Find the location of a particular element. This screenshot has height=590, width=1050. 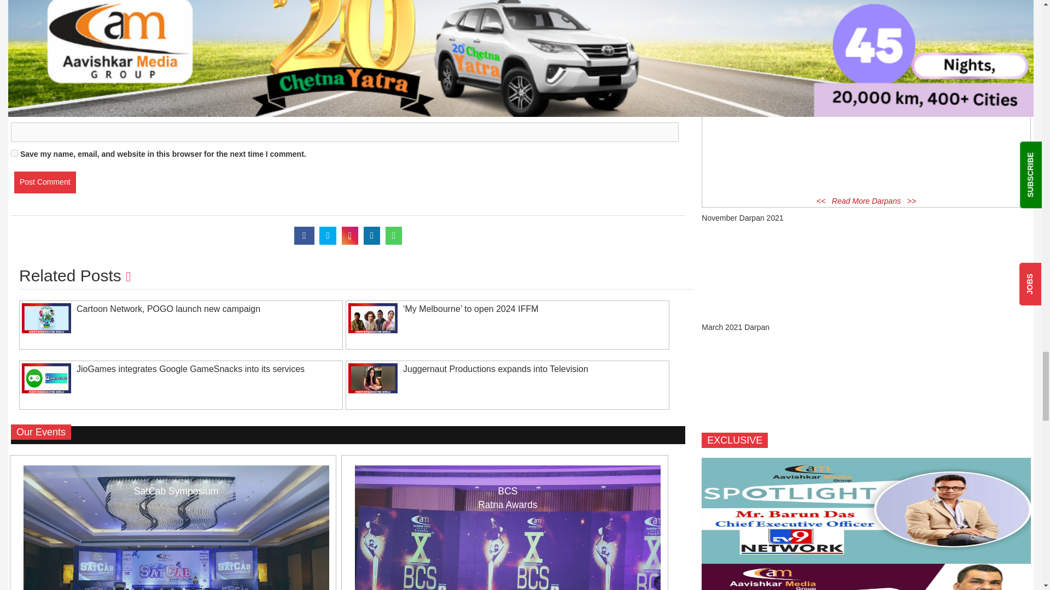

BCS Ratna Awards is located at coordinates (507, 528).